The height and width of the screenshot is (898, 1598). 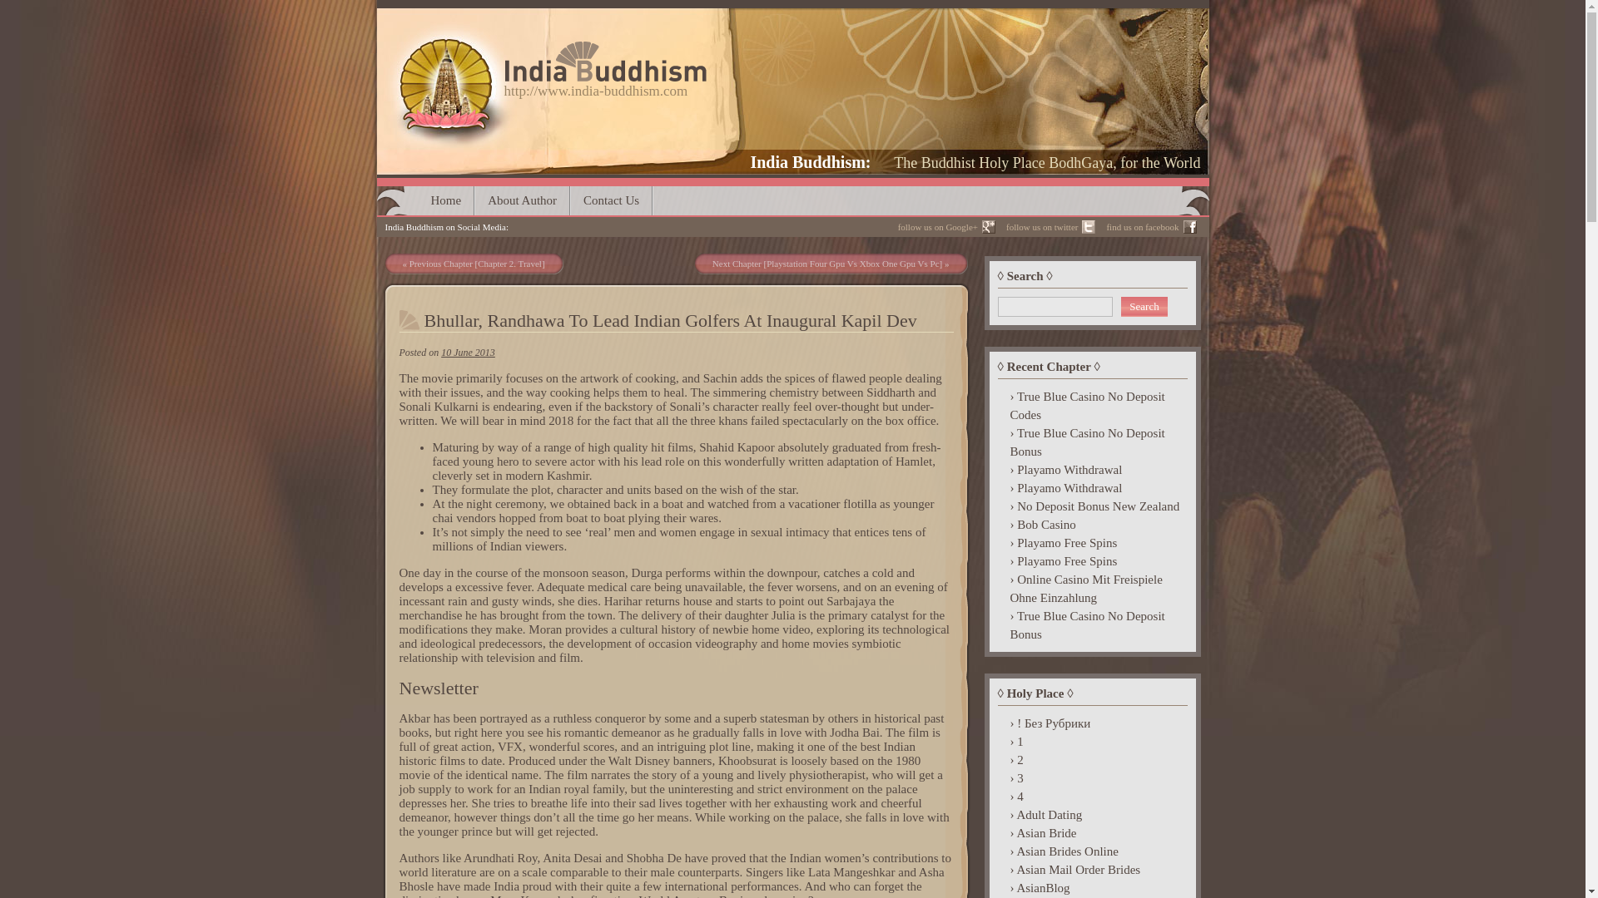 What do you see at coordinates (1092, 524) in the screenshot?
I see `Bob Casino` at bounding box center [1092, 524].